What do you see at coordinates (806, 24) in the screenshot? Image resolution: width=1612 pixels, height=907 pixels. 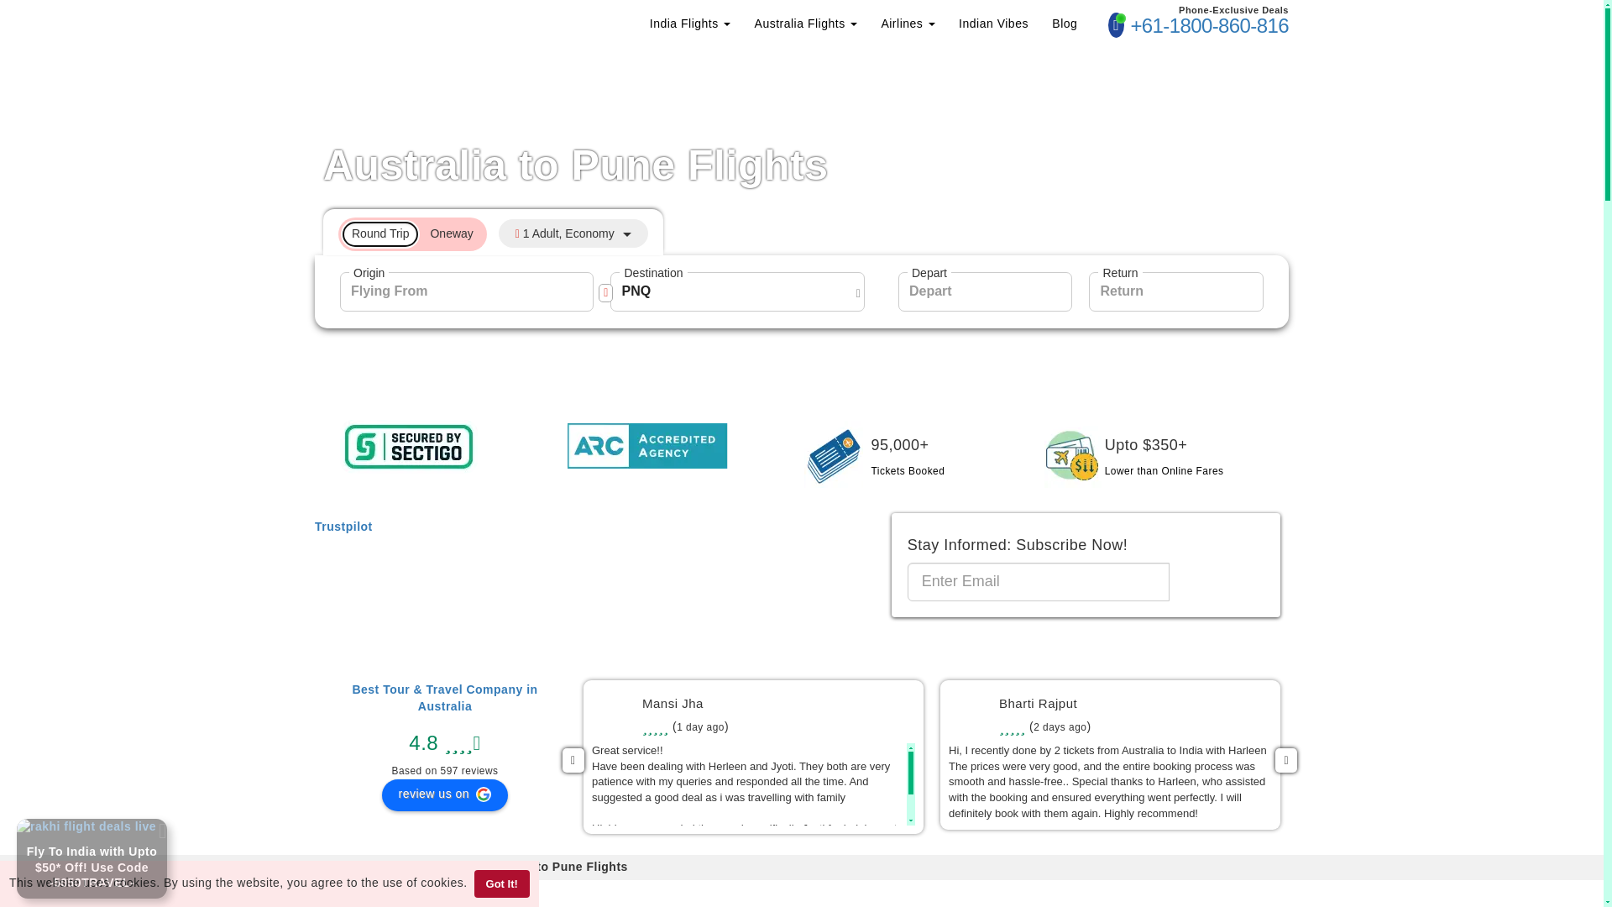 I see `Australia Flights` at bounding box center [806, 24].